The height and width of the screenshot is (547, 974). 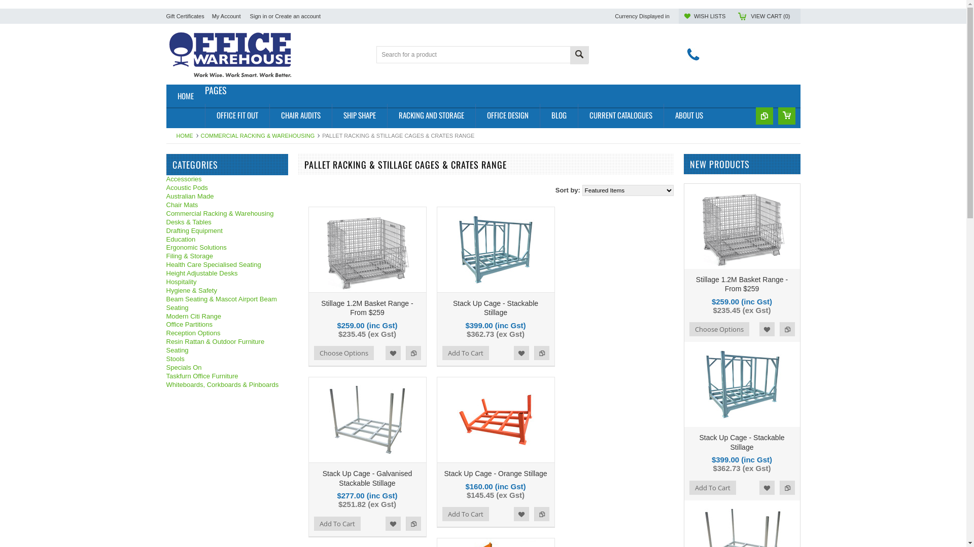 What do you see at coordinates (710, 16) in the screenshot?
I see `WISH LISTS` at bounding box center [710, 16].